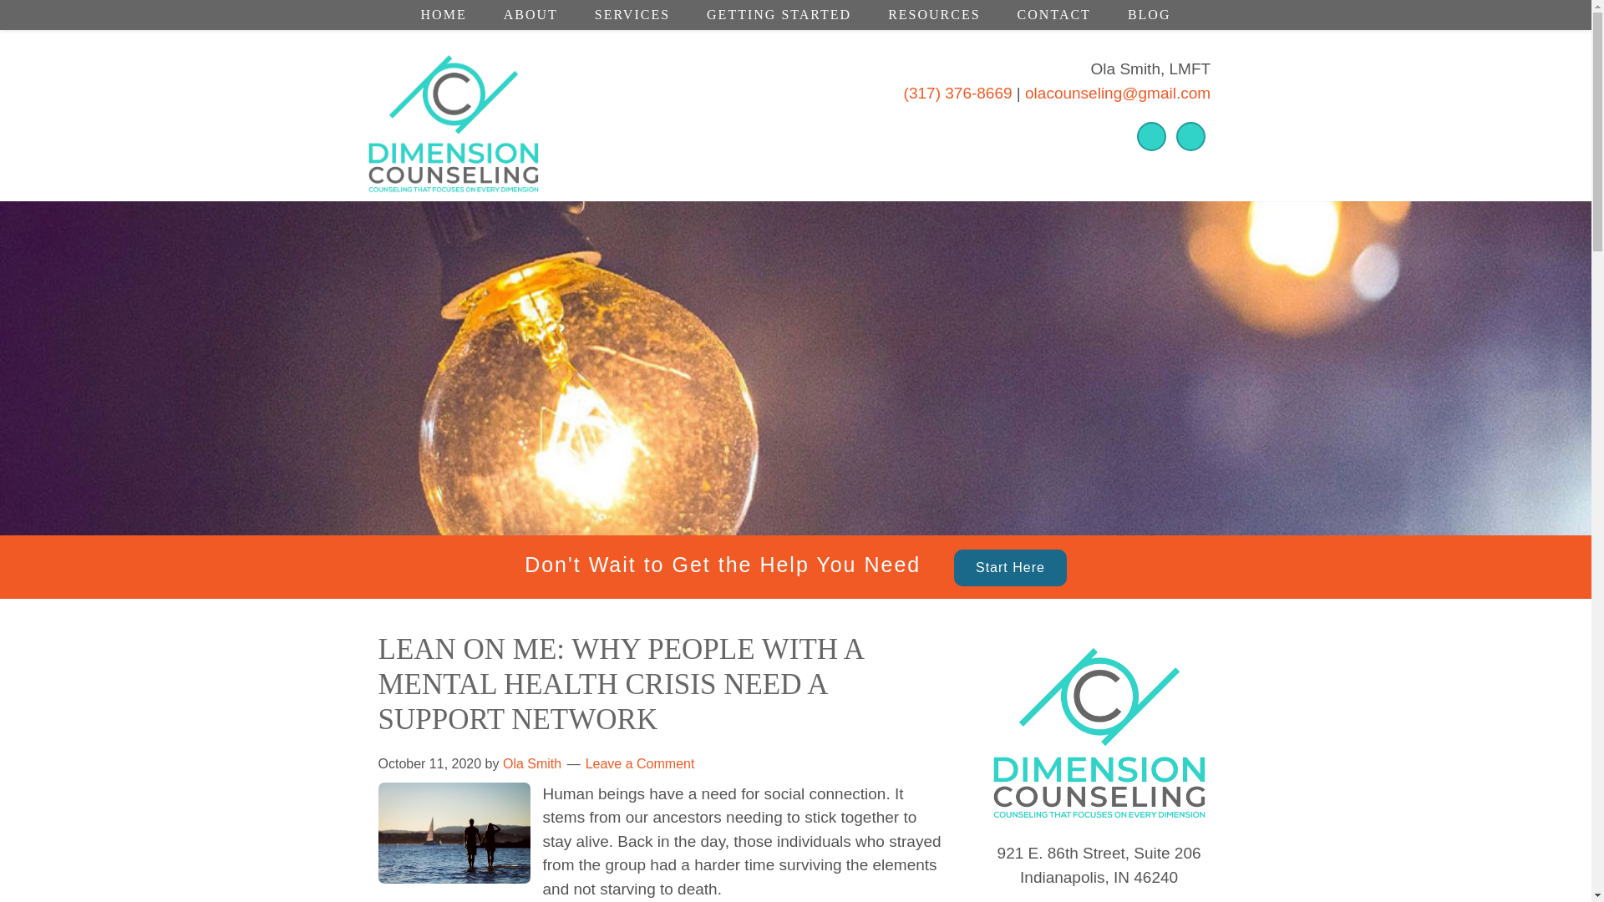  I want to click on GETTING STARTED, so click(779, 15).